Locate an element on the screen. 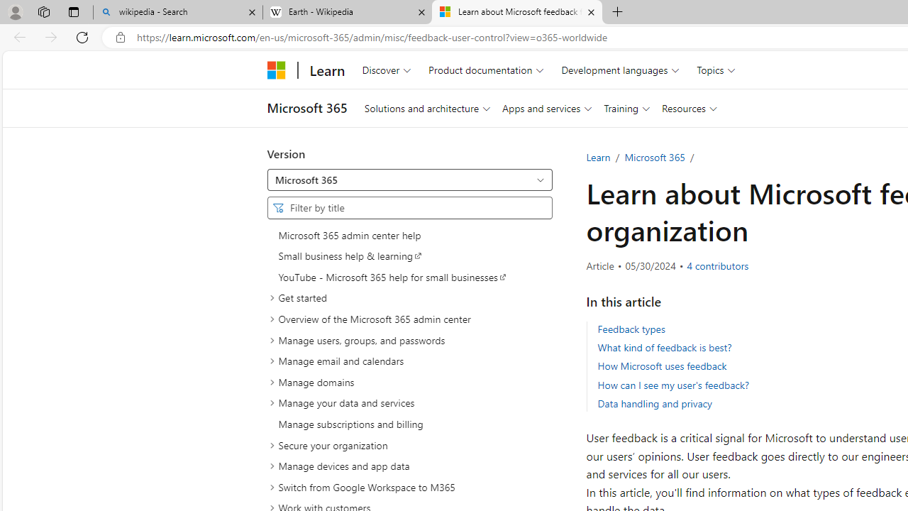 The height and width of the screenshot is (511, 908). How Microsoft uses feedback is located at coordinates (663, 366).